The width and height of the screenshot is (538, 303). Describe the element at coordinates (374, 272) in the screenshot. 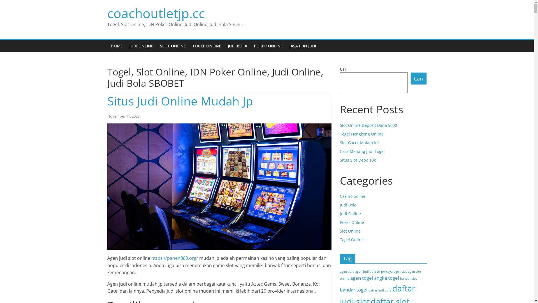

I see `agen judi bola terpercaya` at that location.